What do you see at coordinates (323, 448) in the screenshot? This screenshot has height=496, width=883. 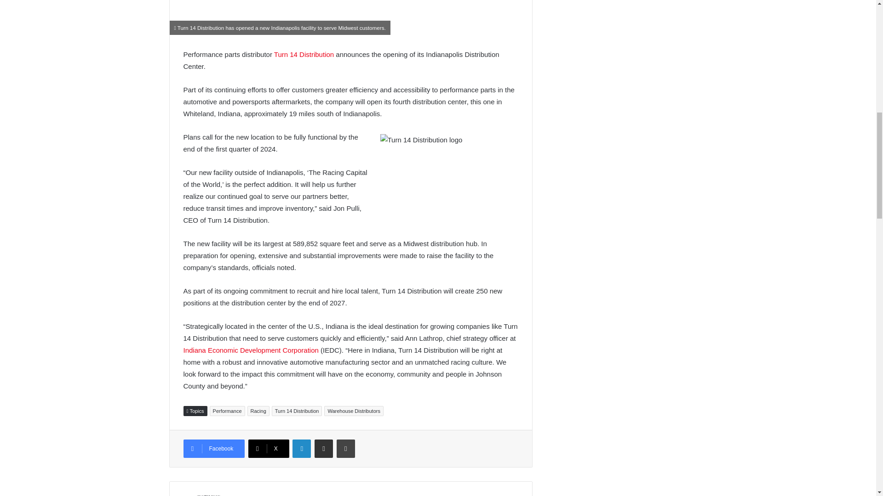 I see `Share via Email` at bounding box center [323, 448].